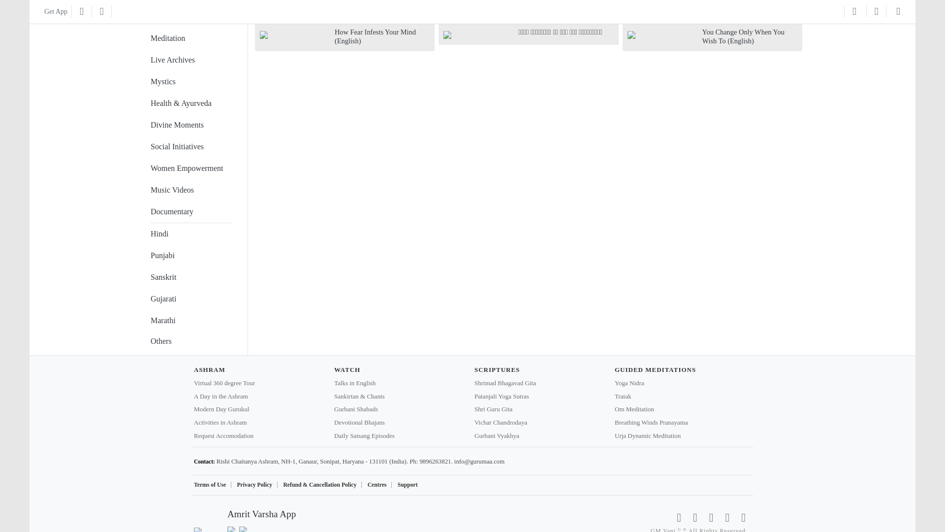  What do you see at coordinates (191, 60) in the screenshot?
I see `76 videos` at bounding box center [191, 60].